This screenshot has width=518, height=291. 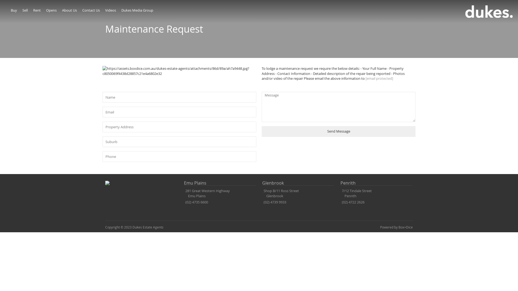 I want to click on Send Message, so click(x=339, y=131).